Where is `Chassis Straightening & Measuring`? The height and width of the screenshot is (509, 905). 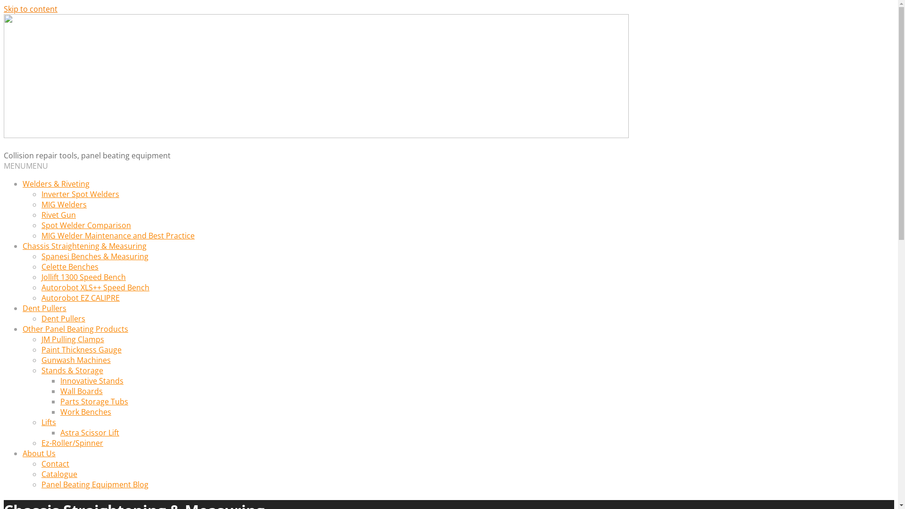 Chassis Straightening & Measuring is located at coordinates (85, 246).